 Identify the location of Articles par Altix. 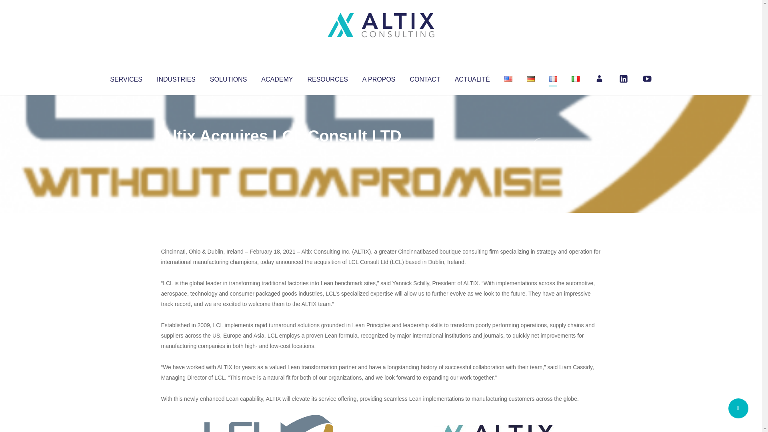
(176, 152).